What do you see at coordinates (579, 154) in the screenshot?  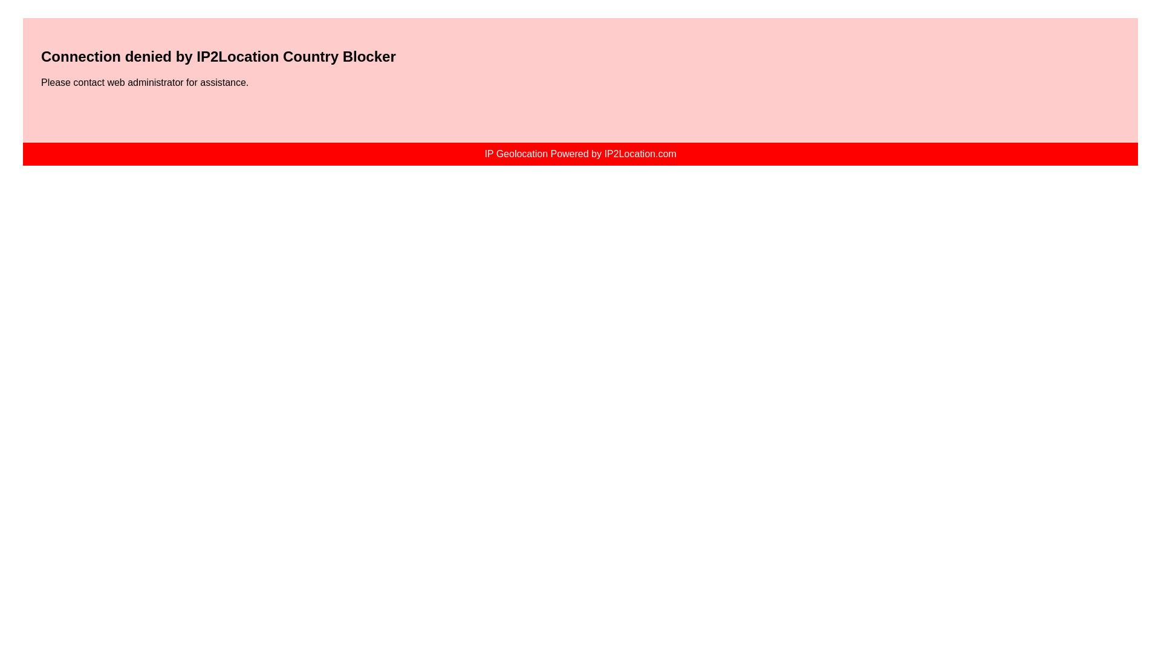 I see `IP Geolocation Powered by IP2Location.com` at bounding box center [579, 154].